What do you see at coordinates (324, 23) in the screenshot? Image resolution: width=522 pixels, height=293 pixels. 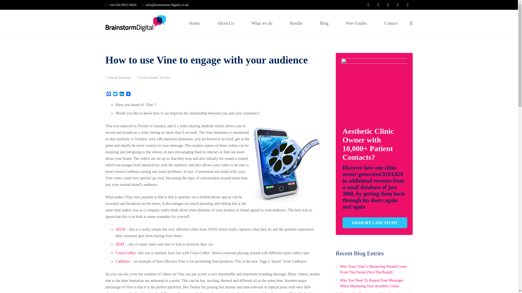 I see `Blog` at bounding box center [324, 23].